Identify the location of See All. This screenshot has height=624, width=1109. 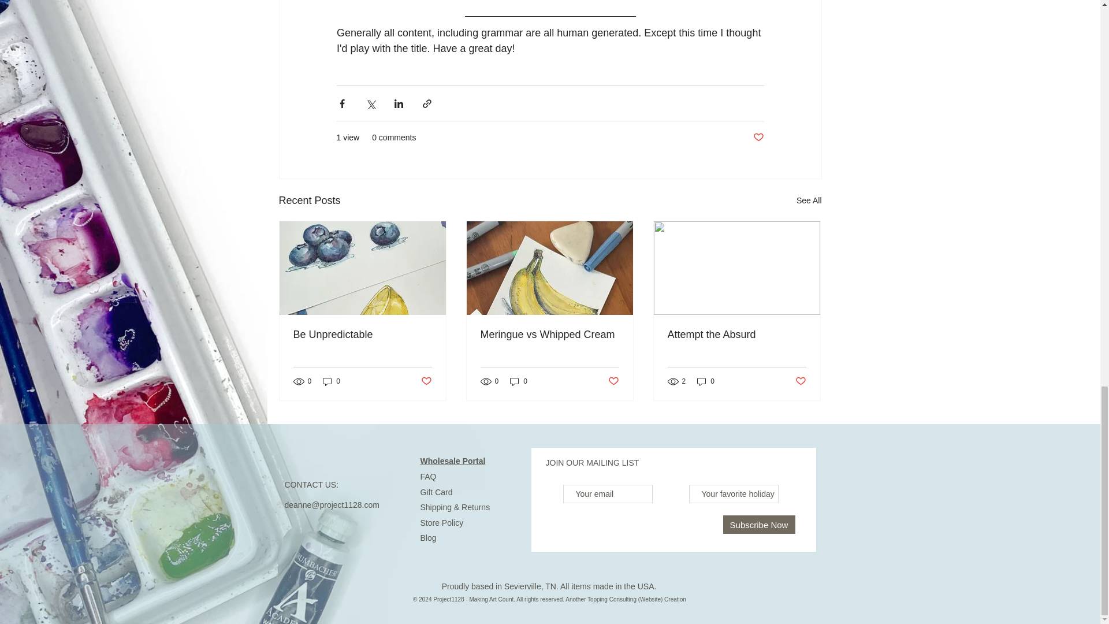
(809, 200).